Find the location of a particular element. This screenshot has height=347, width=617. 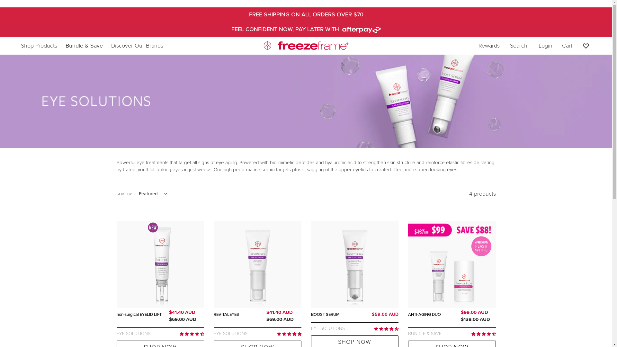

FREE SHIPPING ON ALL ORDERS OVER $70 is located at coordinates (306, 14).